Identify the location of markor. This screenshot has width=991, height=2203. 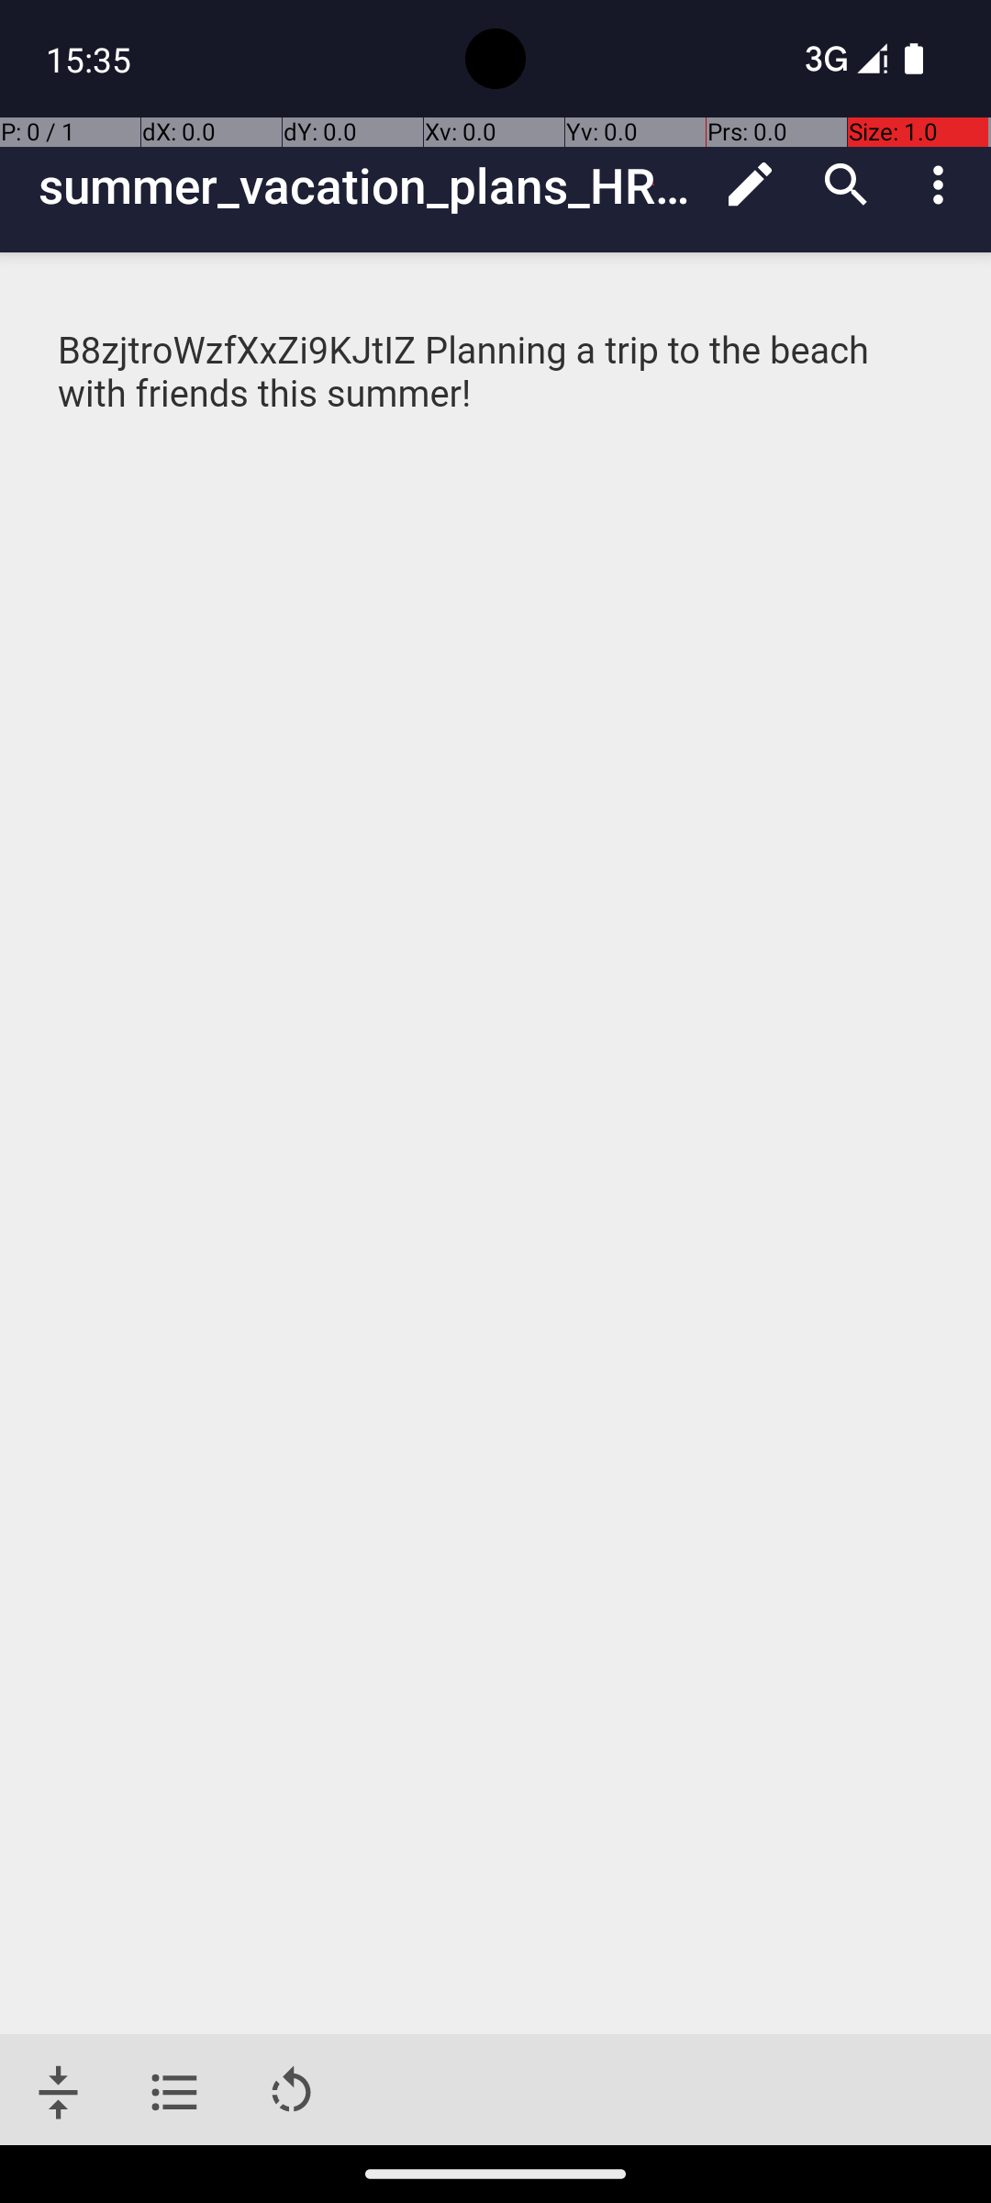
(497, 373).